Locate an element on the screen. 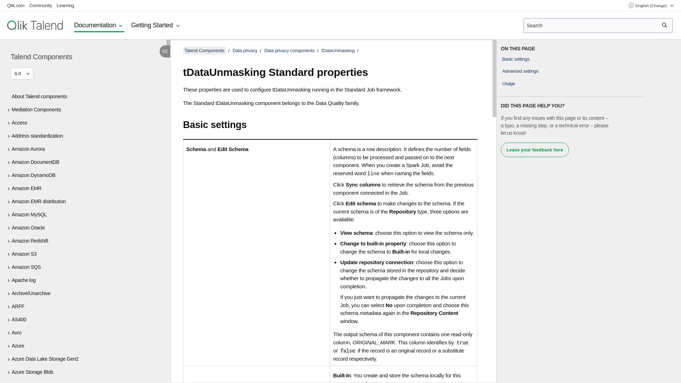 This screenshot has height=383, width=681. Qlik.com is located at coordinates (16, 5).